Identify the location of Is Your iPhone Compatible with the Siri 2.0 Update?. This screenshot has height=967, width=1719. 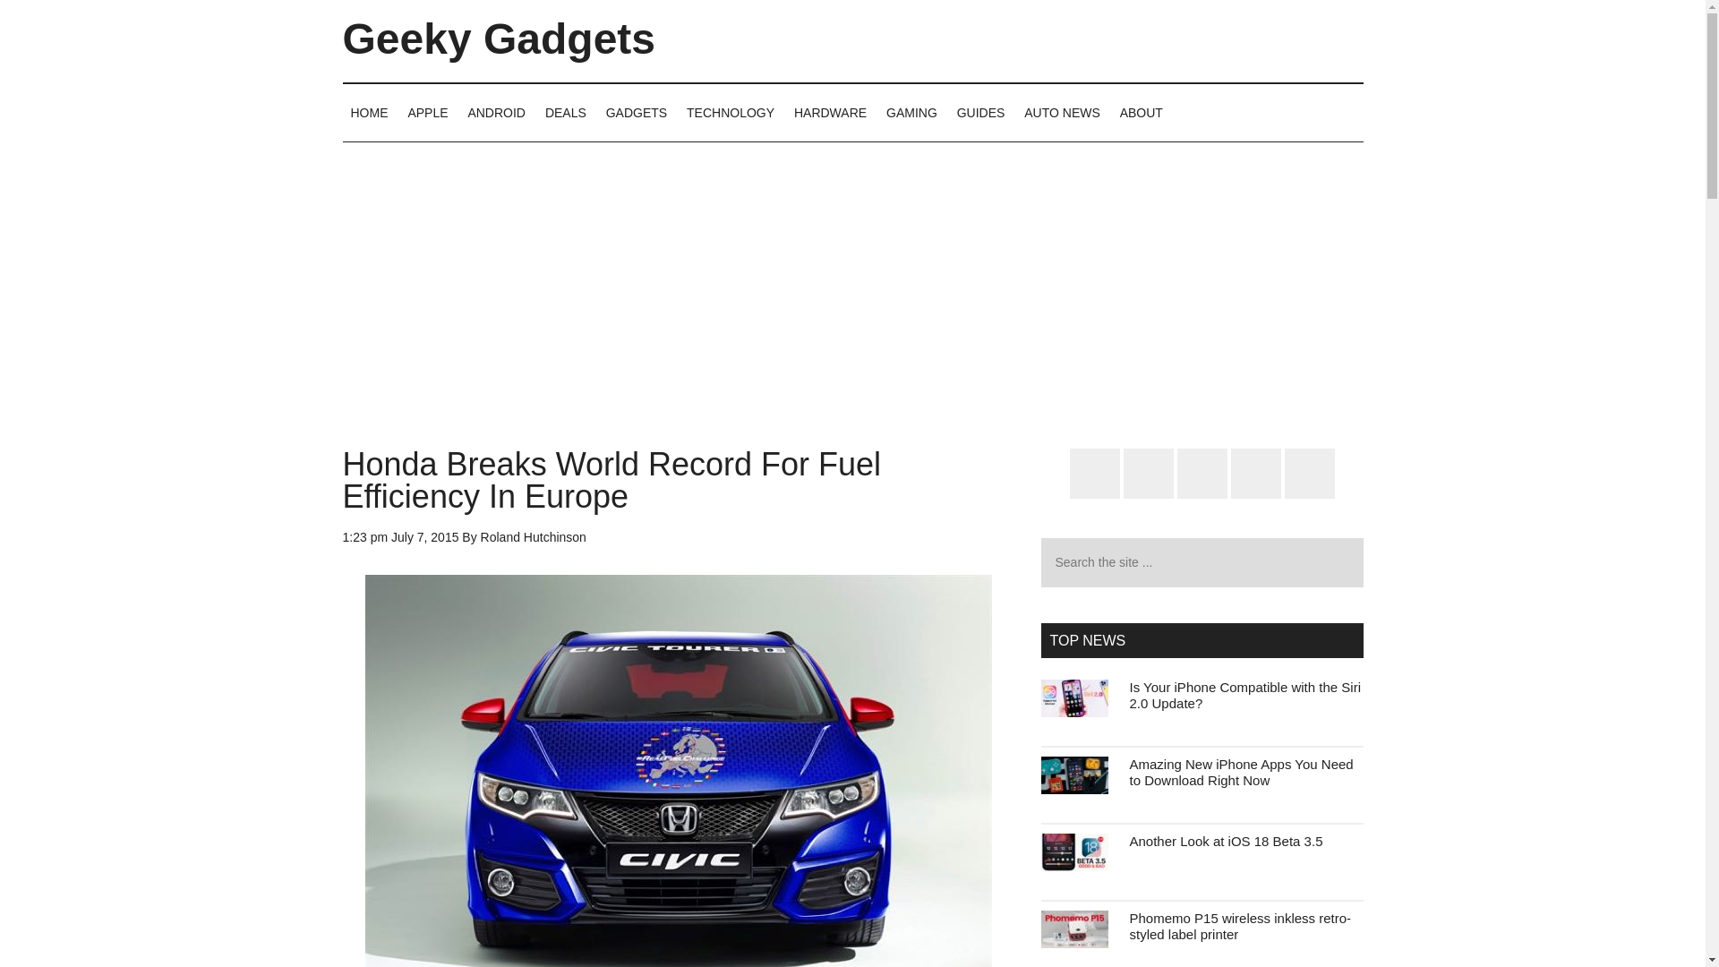
(1244, 695).